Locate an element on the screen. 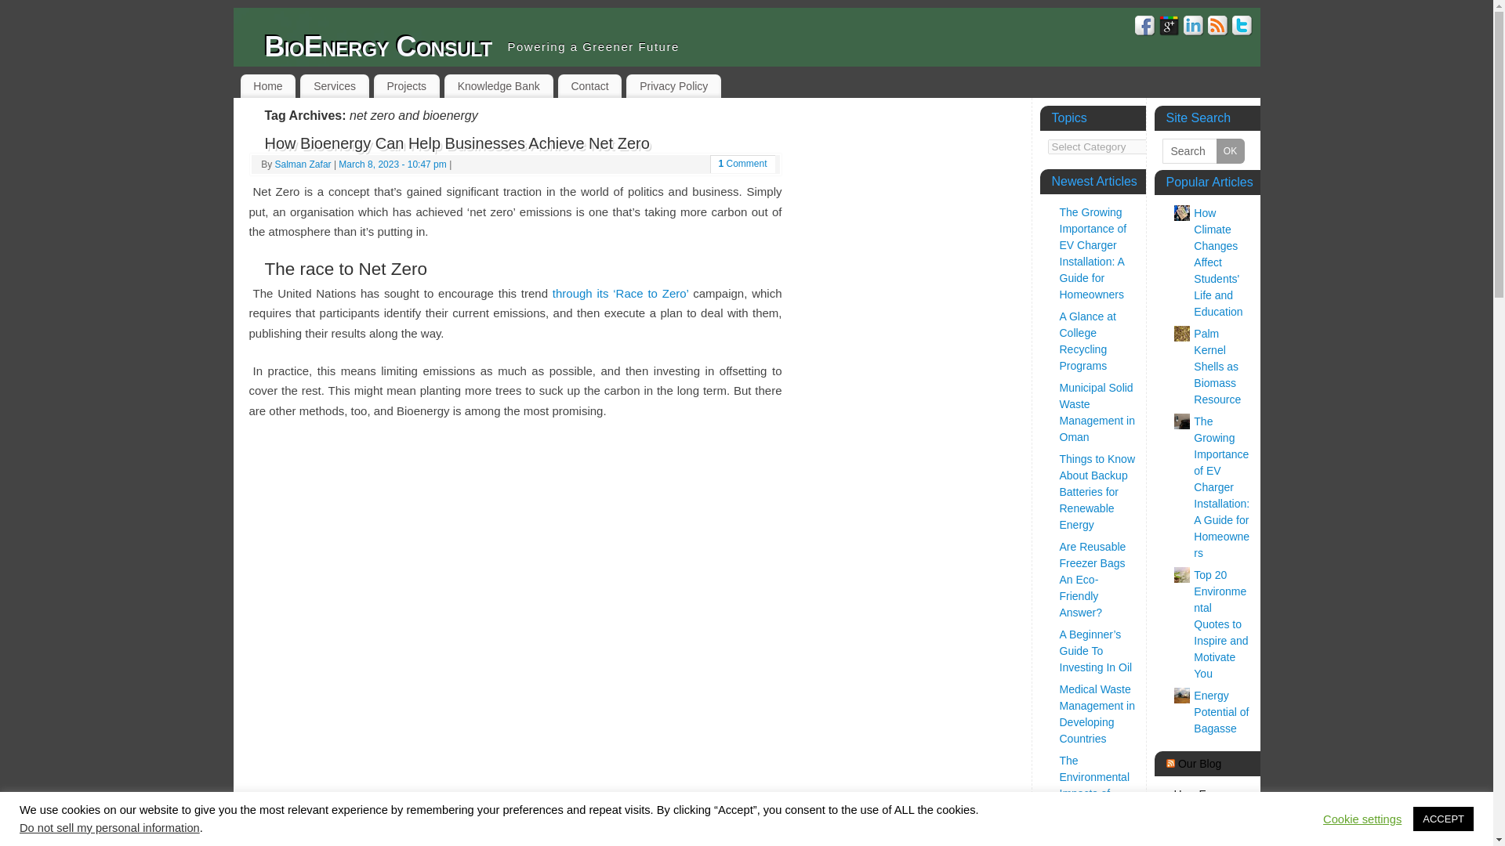  Search is located at coordinates (1202, 151).